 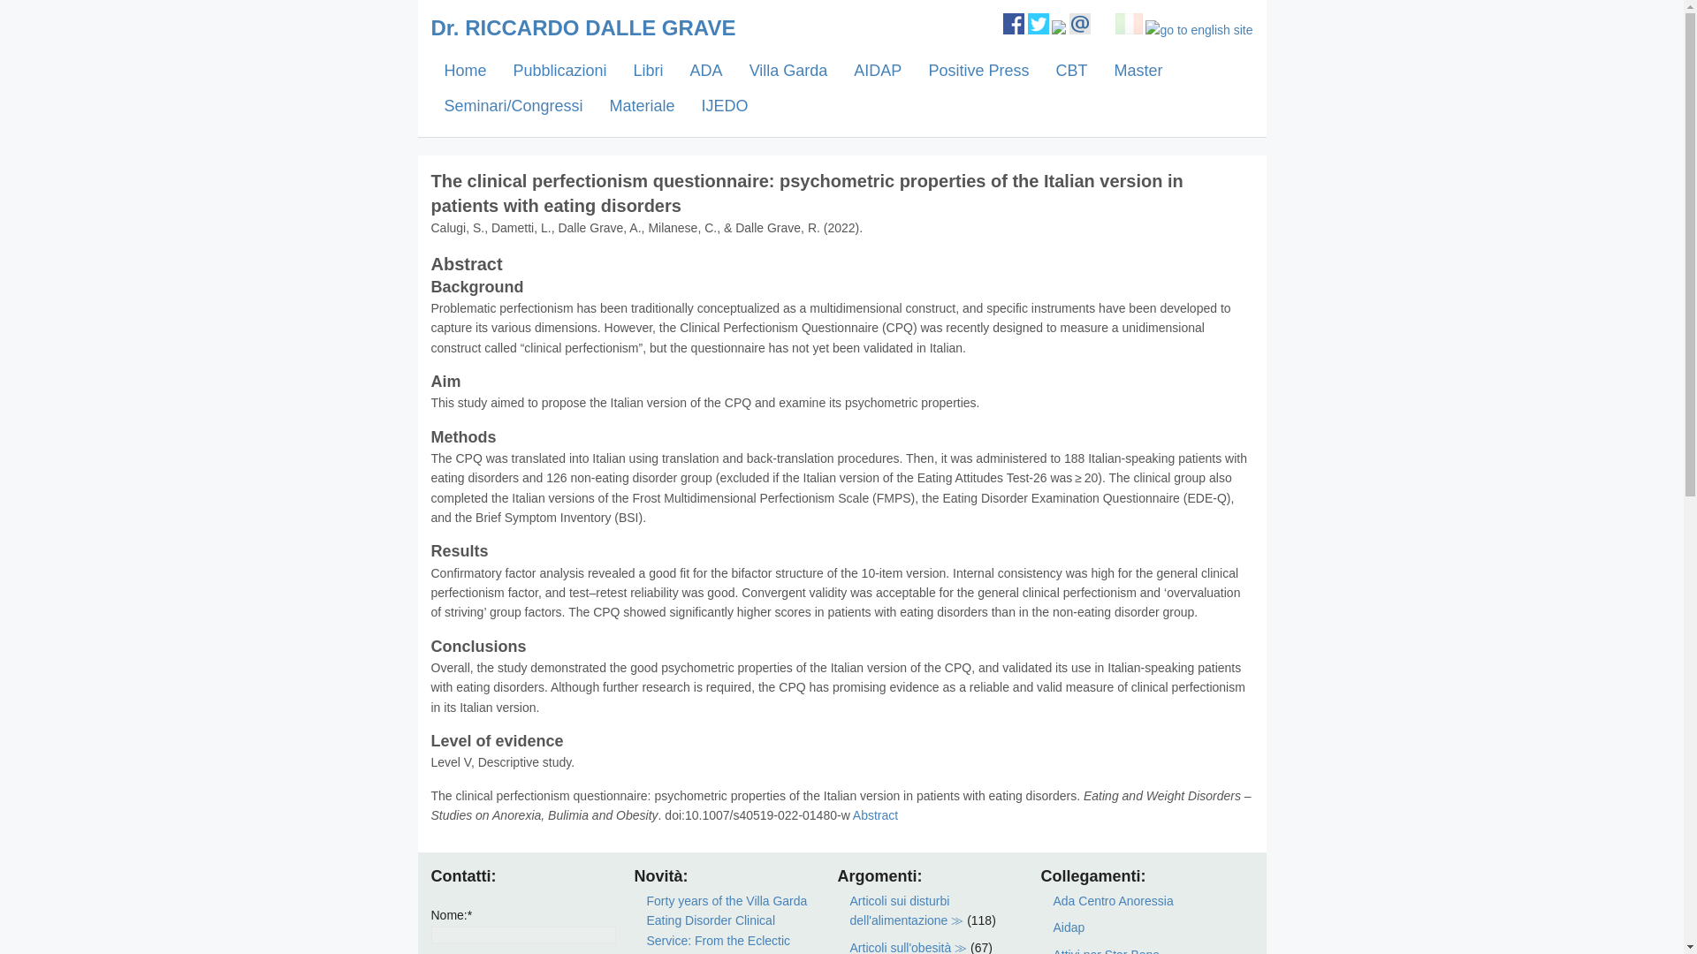 I want to click on Master, so click(x=1138, y=71).